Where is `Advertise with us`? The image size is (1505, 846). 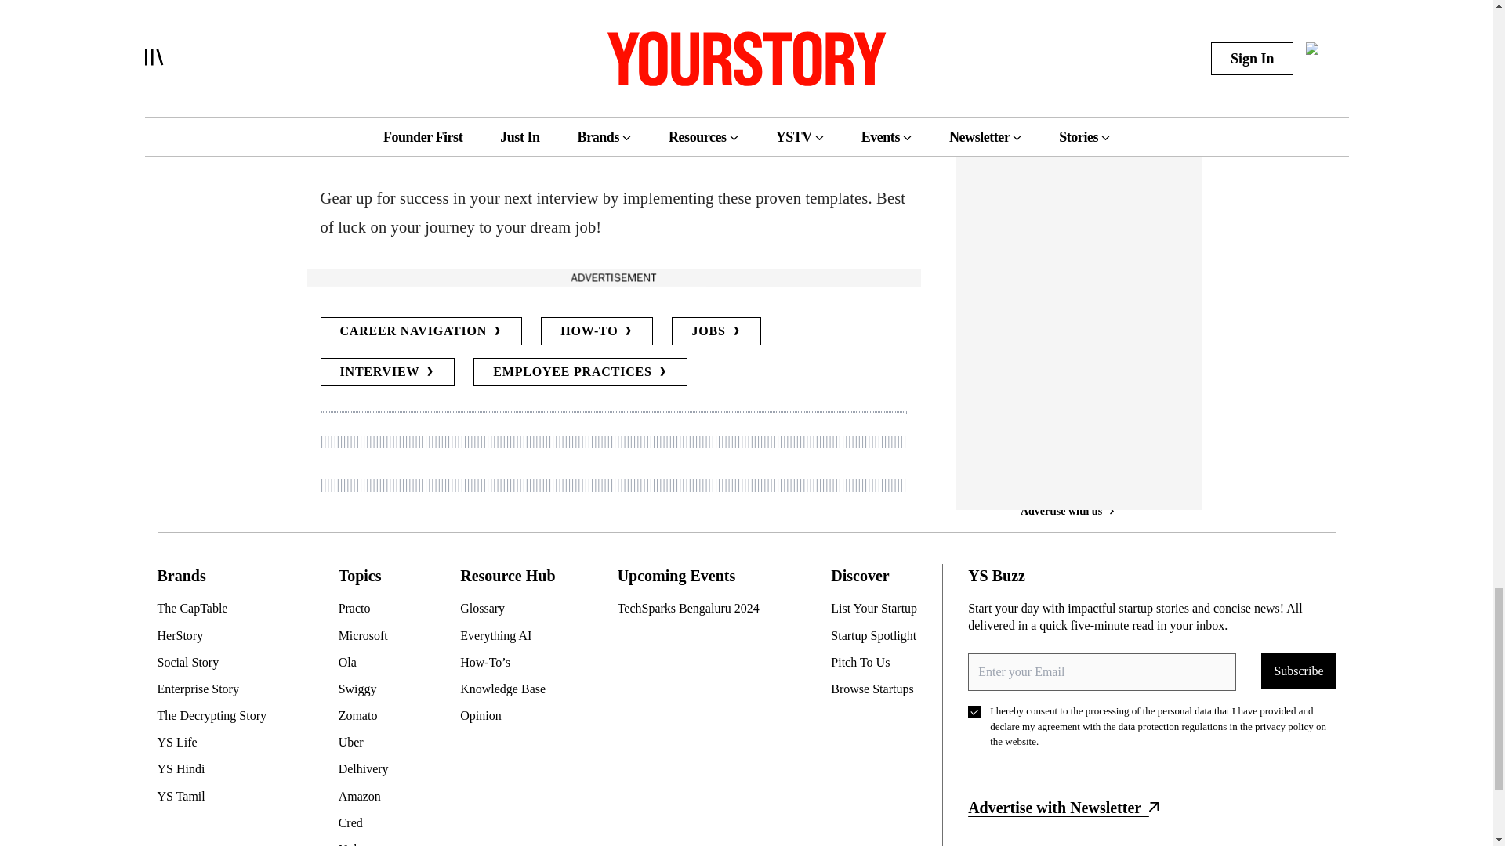 Advertise with us is located at coordinates (612, 277).